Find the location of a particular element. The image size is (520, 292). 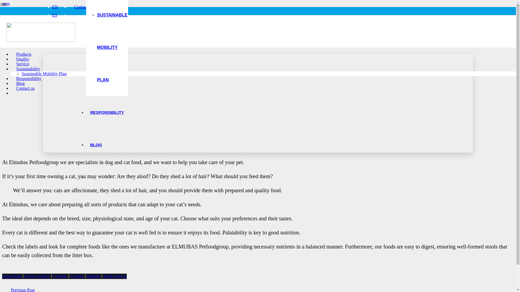

Service is located at coordinates (23, 64).